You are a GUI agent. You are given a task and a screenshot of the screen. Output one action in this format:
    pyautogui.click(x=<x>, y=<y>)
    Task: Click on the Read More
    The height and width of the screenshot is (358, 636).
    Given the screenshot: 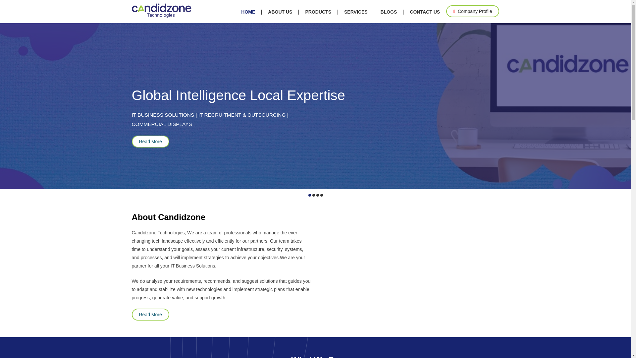 What is the action you would take?
    pyautogui.click(x=150, y=141)
    